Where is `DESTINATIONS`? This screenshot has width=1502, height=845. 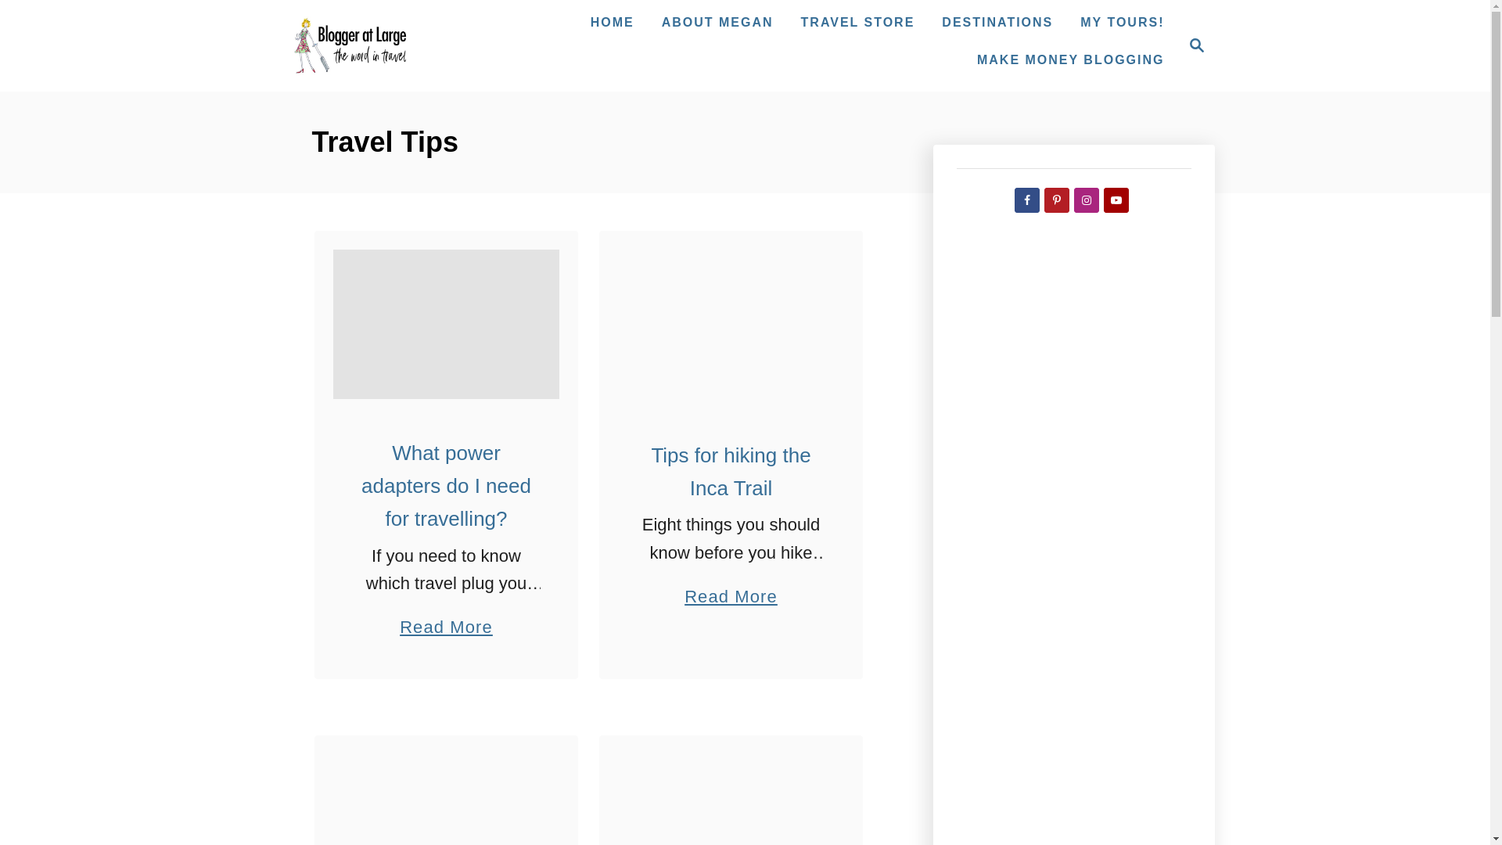
DESTINATIONS is located at coordinates (997, 22).